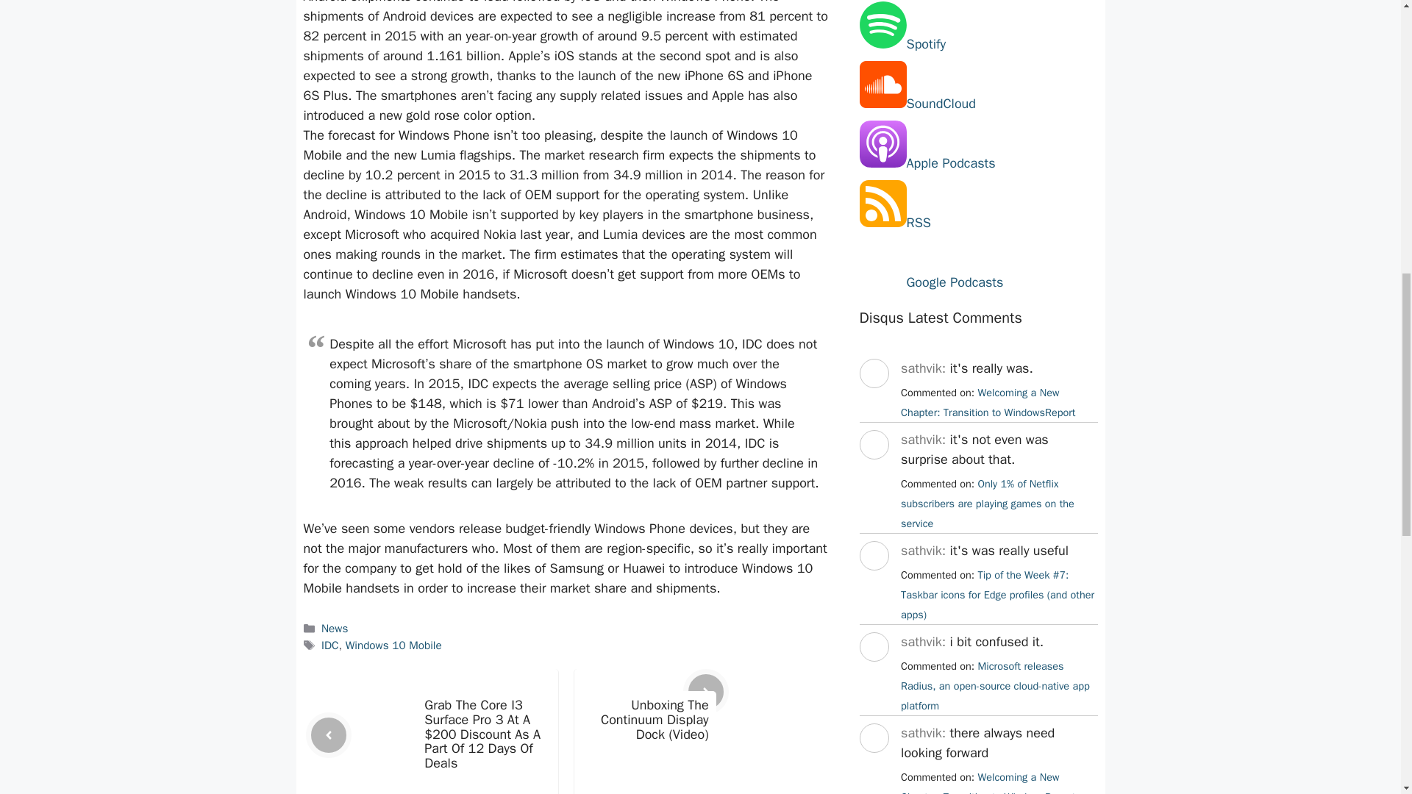  Describe the element at coordinates (873, 766) in the screenshot. I see `sathvik` at that location.